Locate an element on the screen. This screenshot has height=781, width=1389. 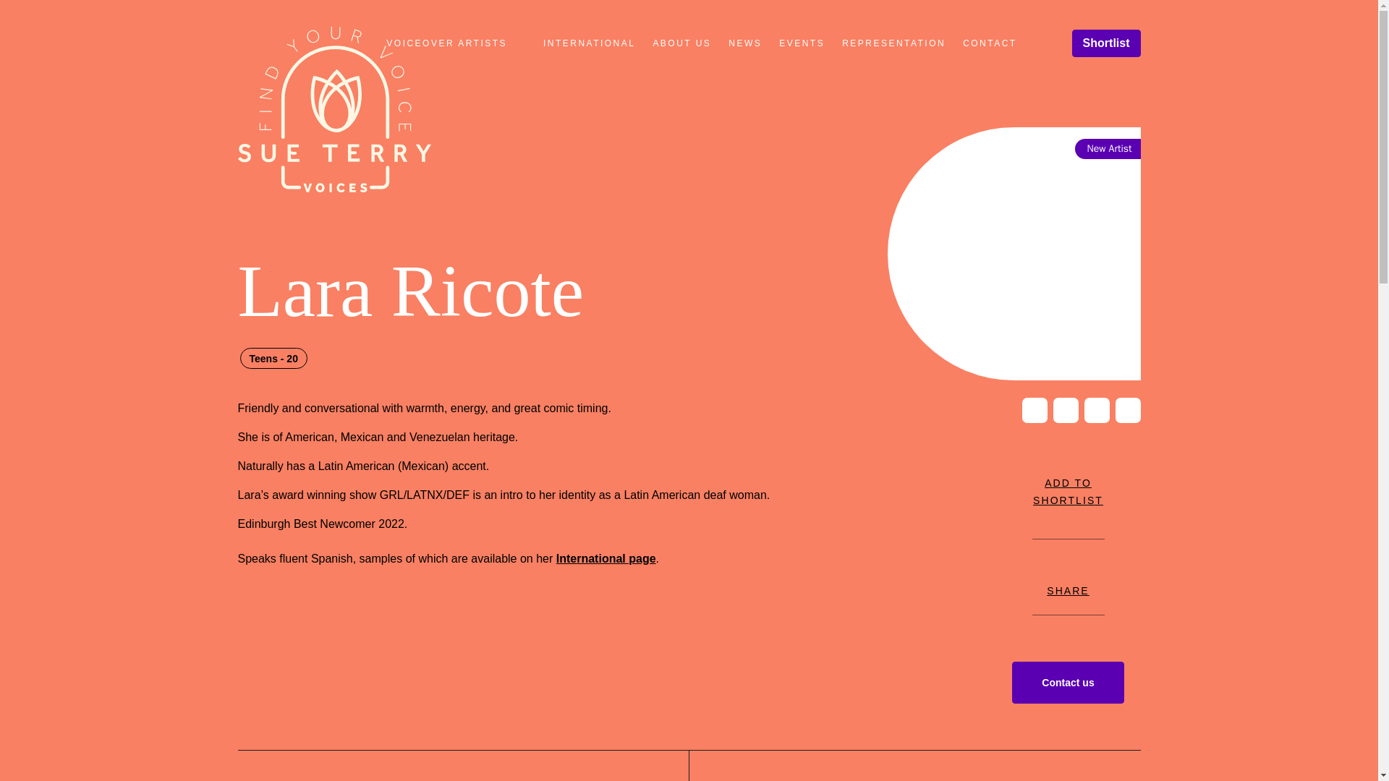
NEWS is located at coordinates (589, 43).